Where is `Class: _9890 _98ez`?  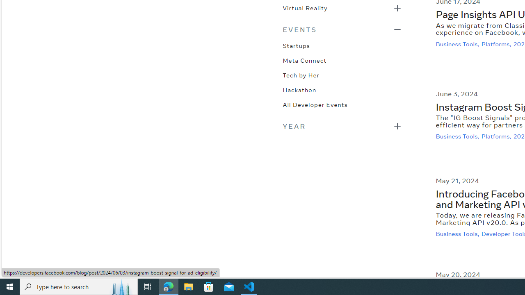
Class: _9890 _98ez is located at coordinates (342, 126).